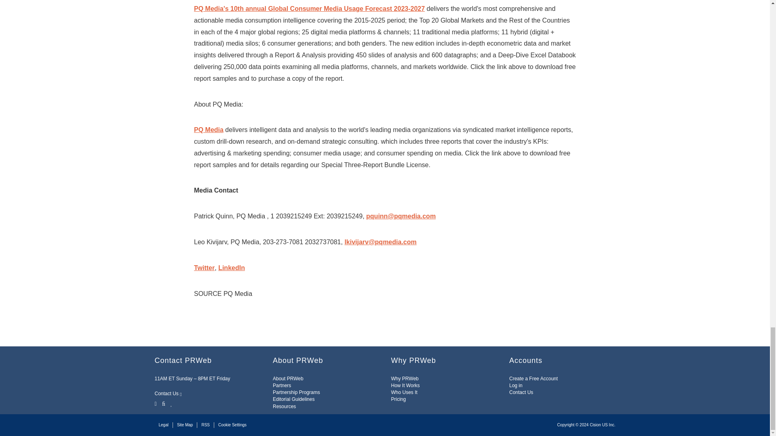 The height and width of the screenshot is (436, 776). What do you see at coordinates (293, 399) in the screenshot?
I see `Editorial Guidelines` at bounding box center [293, 399].